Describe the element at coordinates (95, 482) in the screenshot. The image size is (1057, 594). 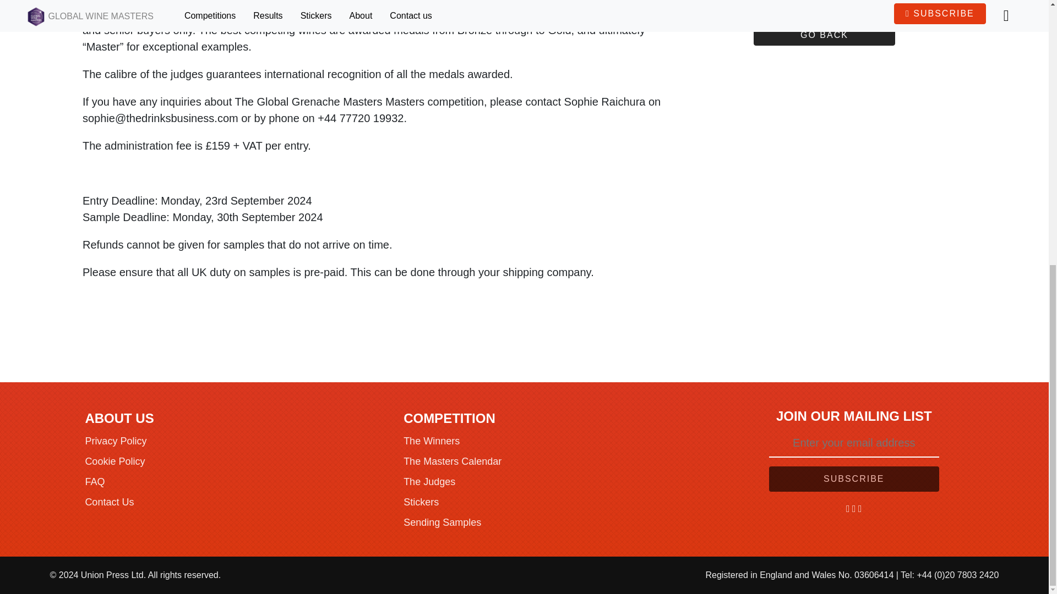
I see `FAQ` at that location.